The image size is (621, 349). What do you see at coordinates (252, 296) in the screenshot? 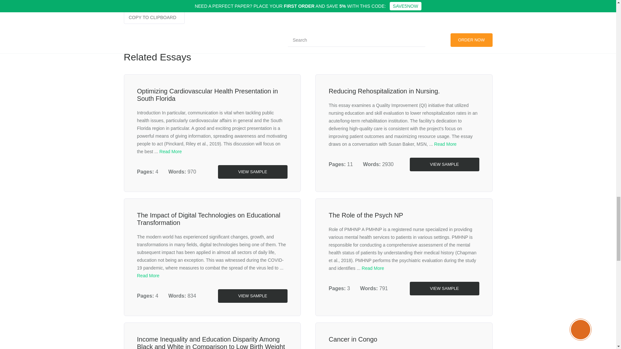
I see `VIEW SAMPLE` at bounding box center [252, 296].